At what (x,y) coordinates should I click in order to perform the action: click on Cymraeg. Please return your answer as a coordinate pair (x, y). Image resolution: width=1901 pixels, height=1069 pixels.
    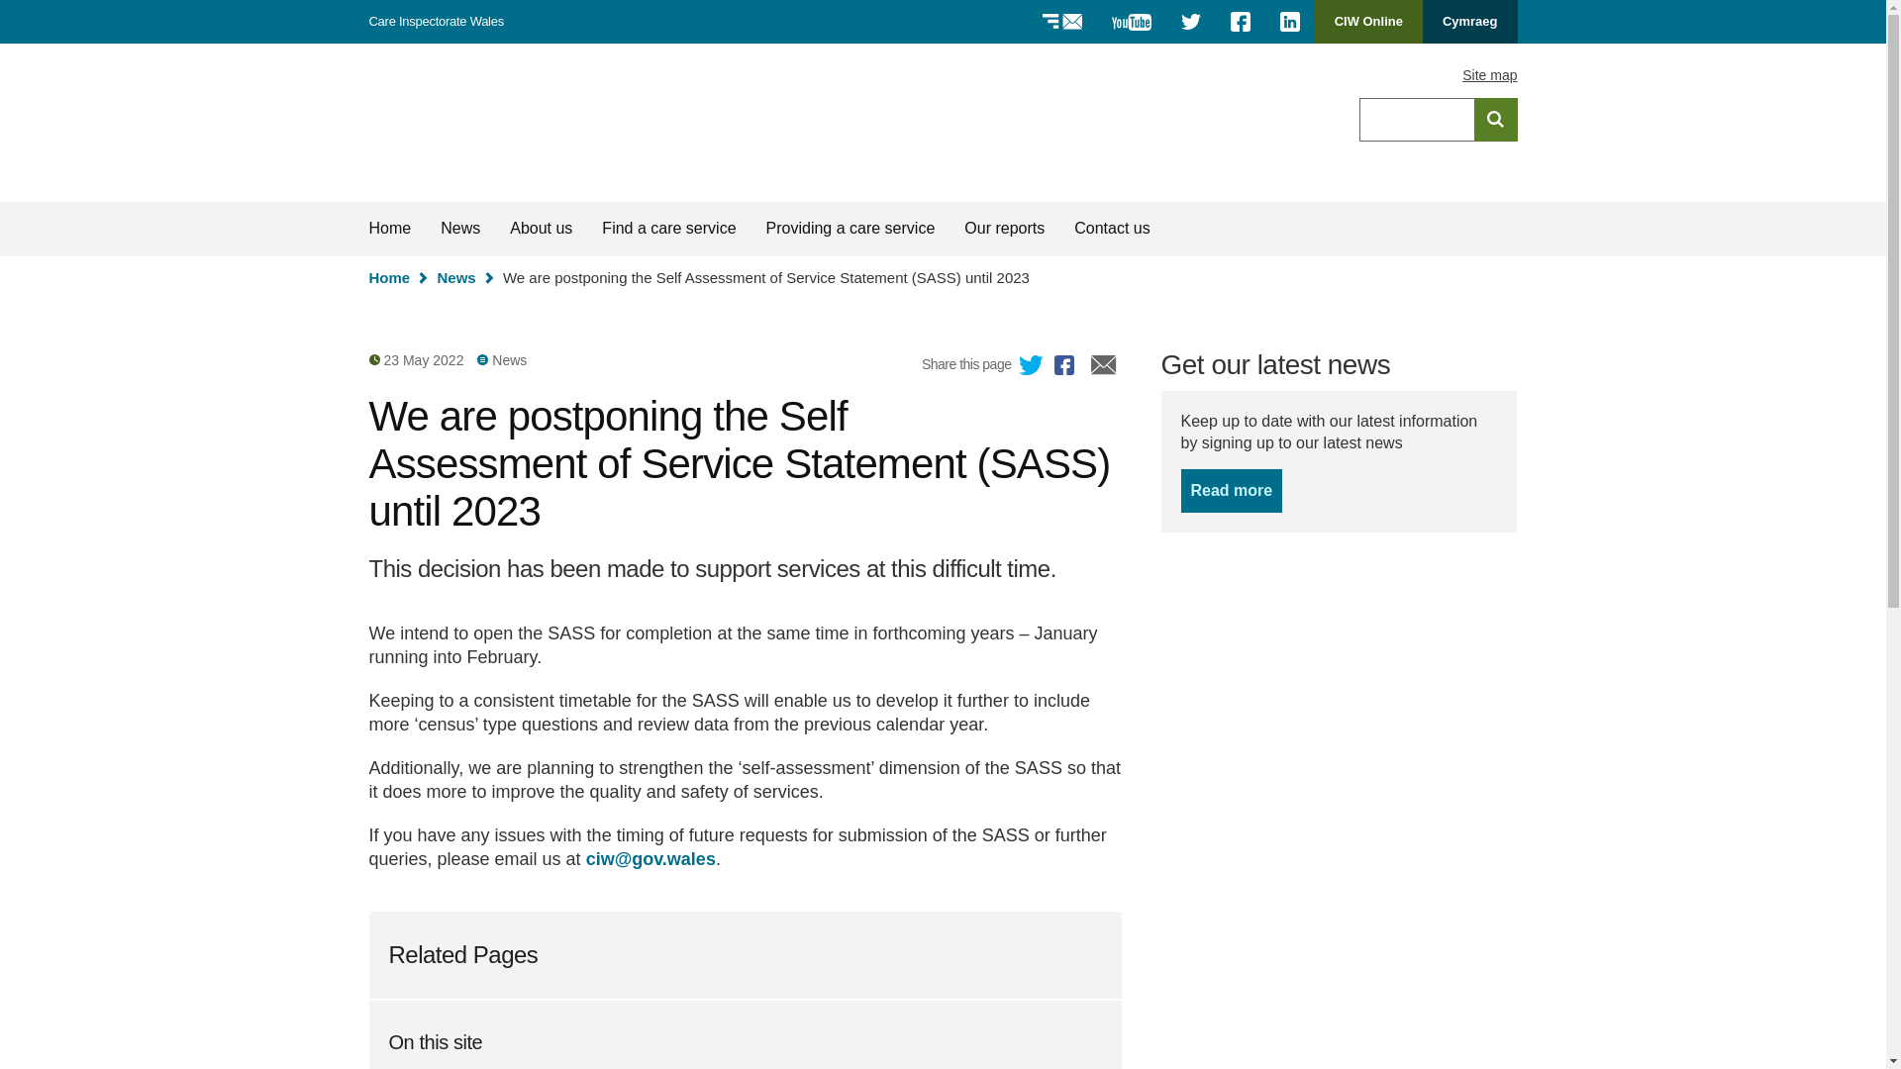
    Looking at the image, I should click on (1495, 119).